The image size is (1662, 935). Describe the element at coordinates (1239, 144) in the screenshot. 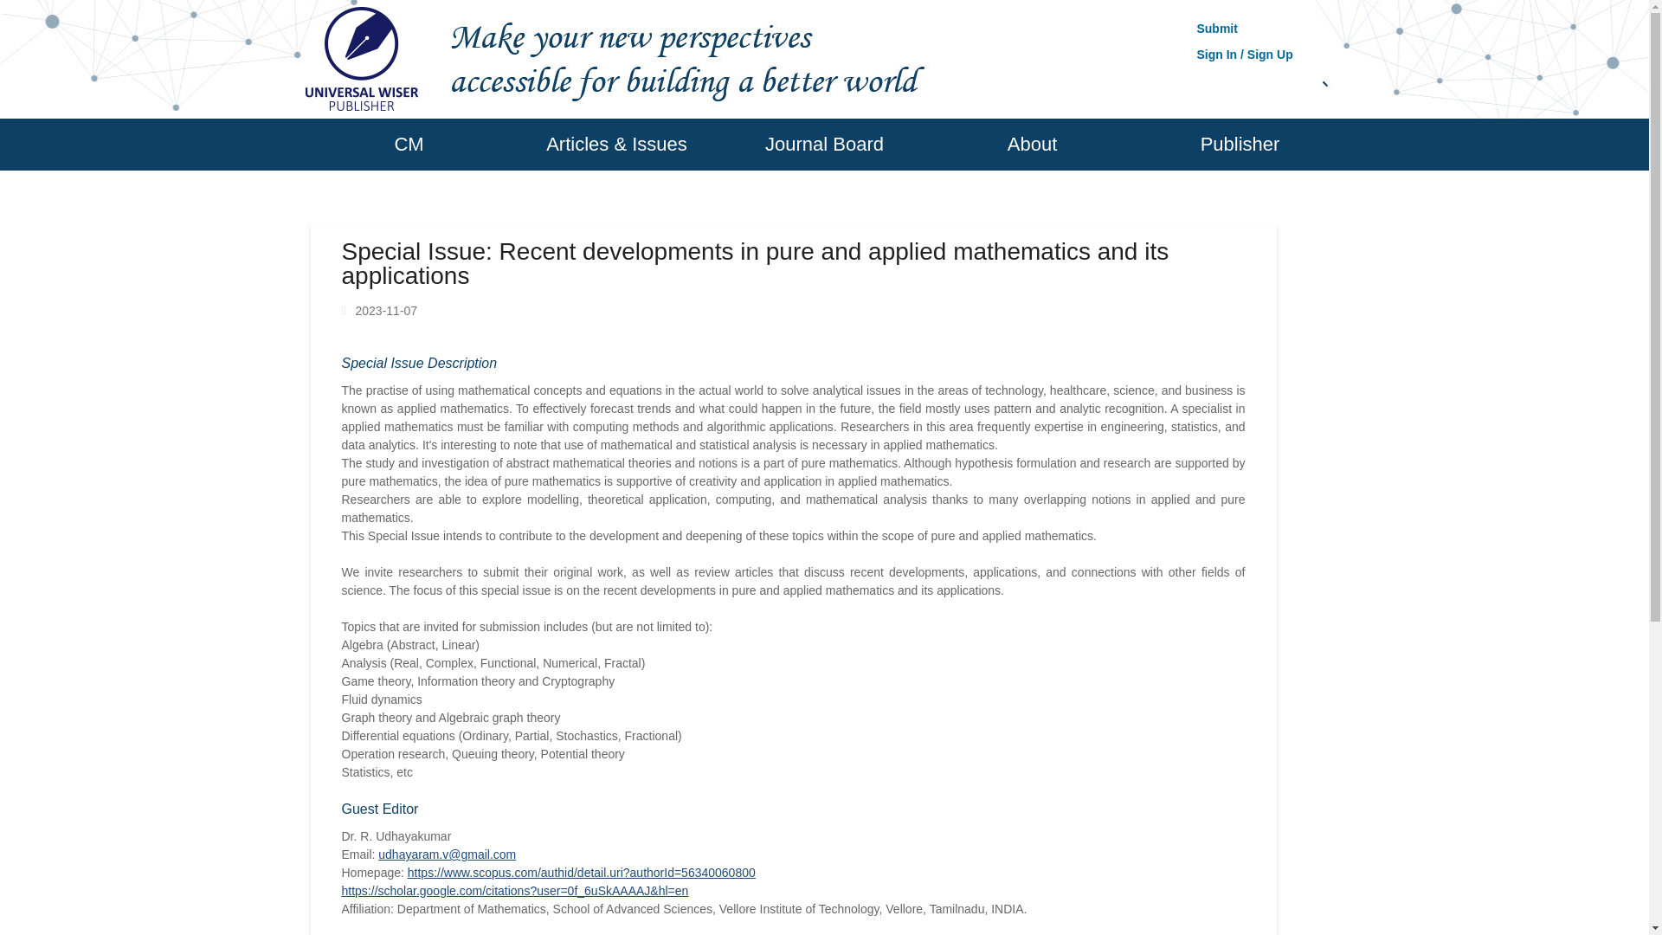

I see `Publisher` at that location.